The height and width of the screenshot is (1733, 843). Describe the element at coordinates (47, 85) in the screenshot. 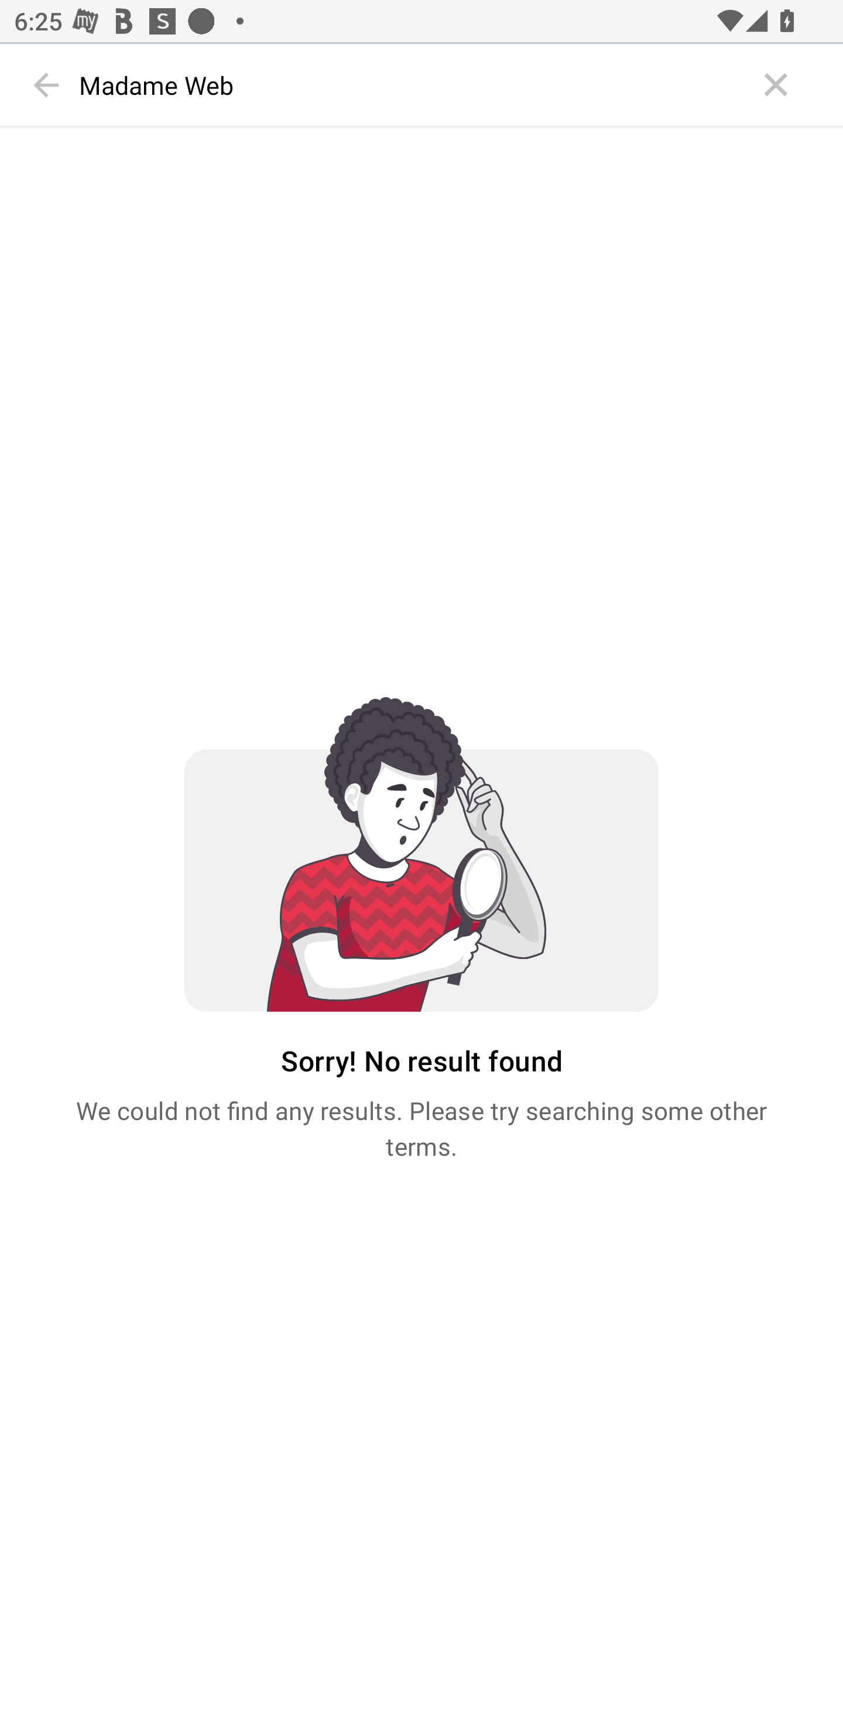

I see `Back` at that location.